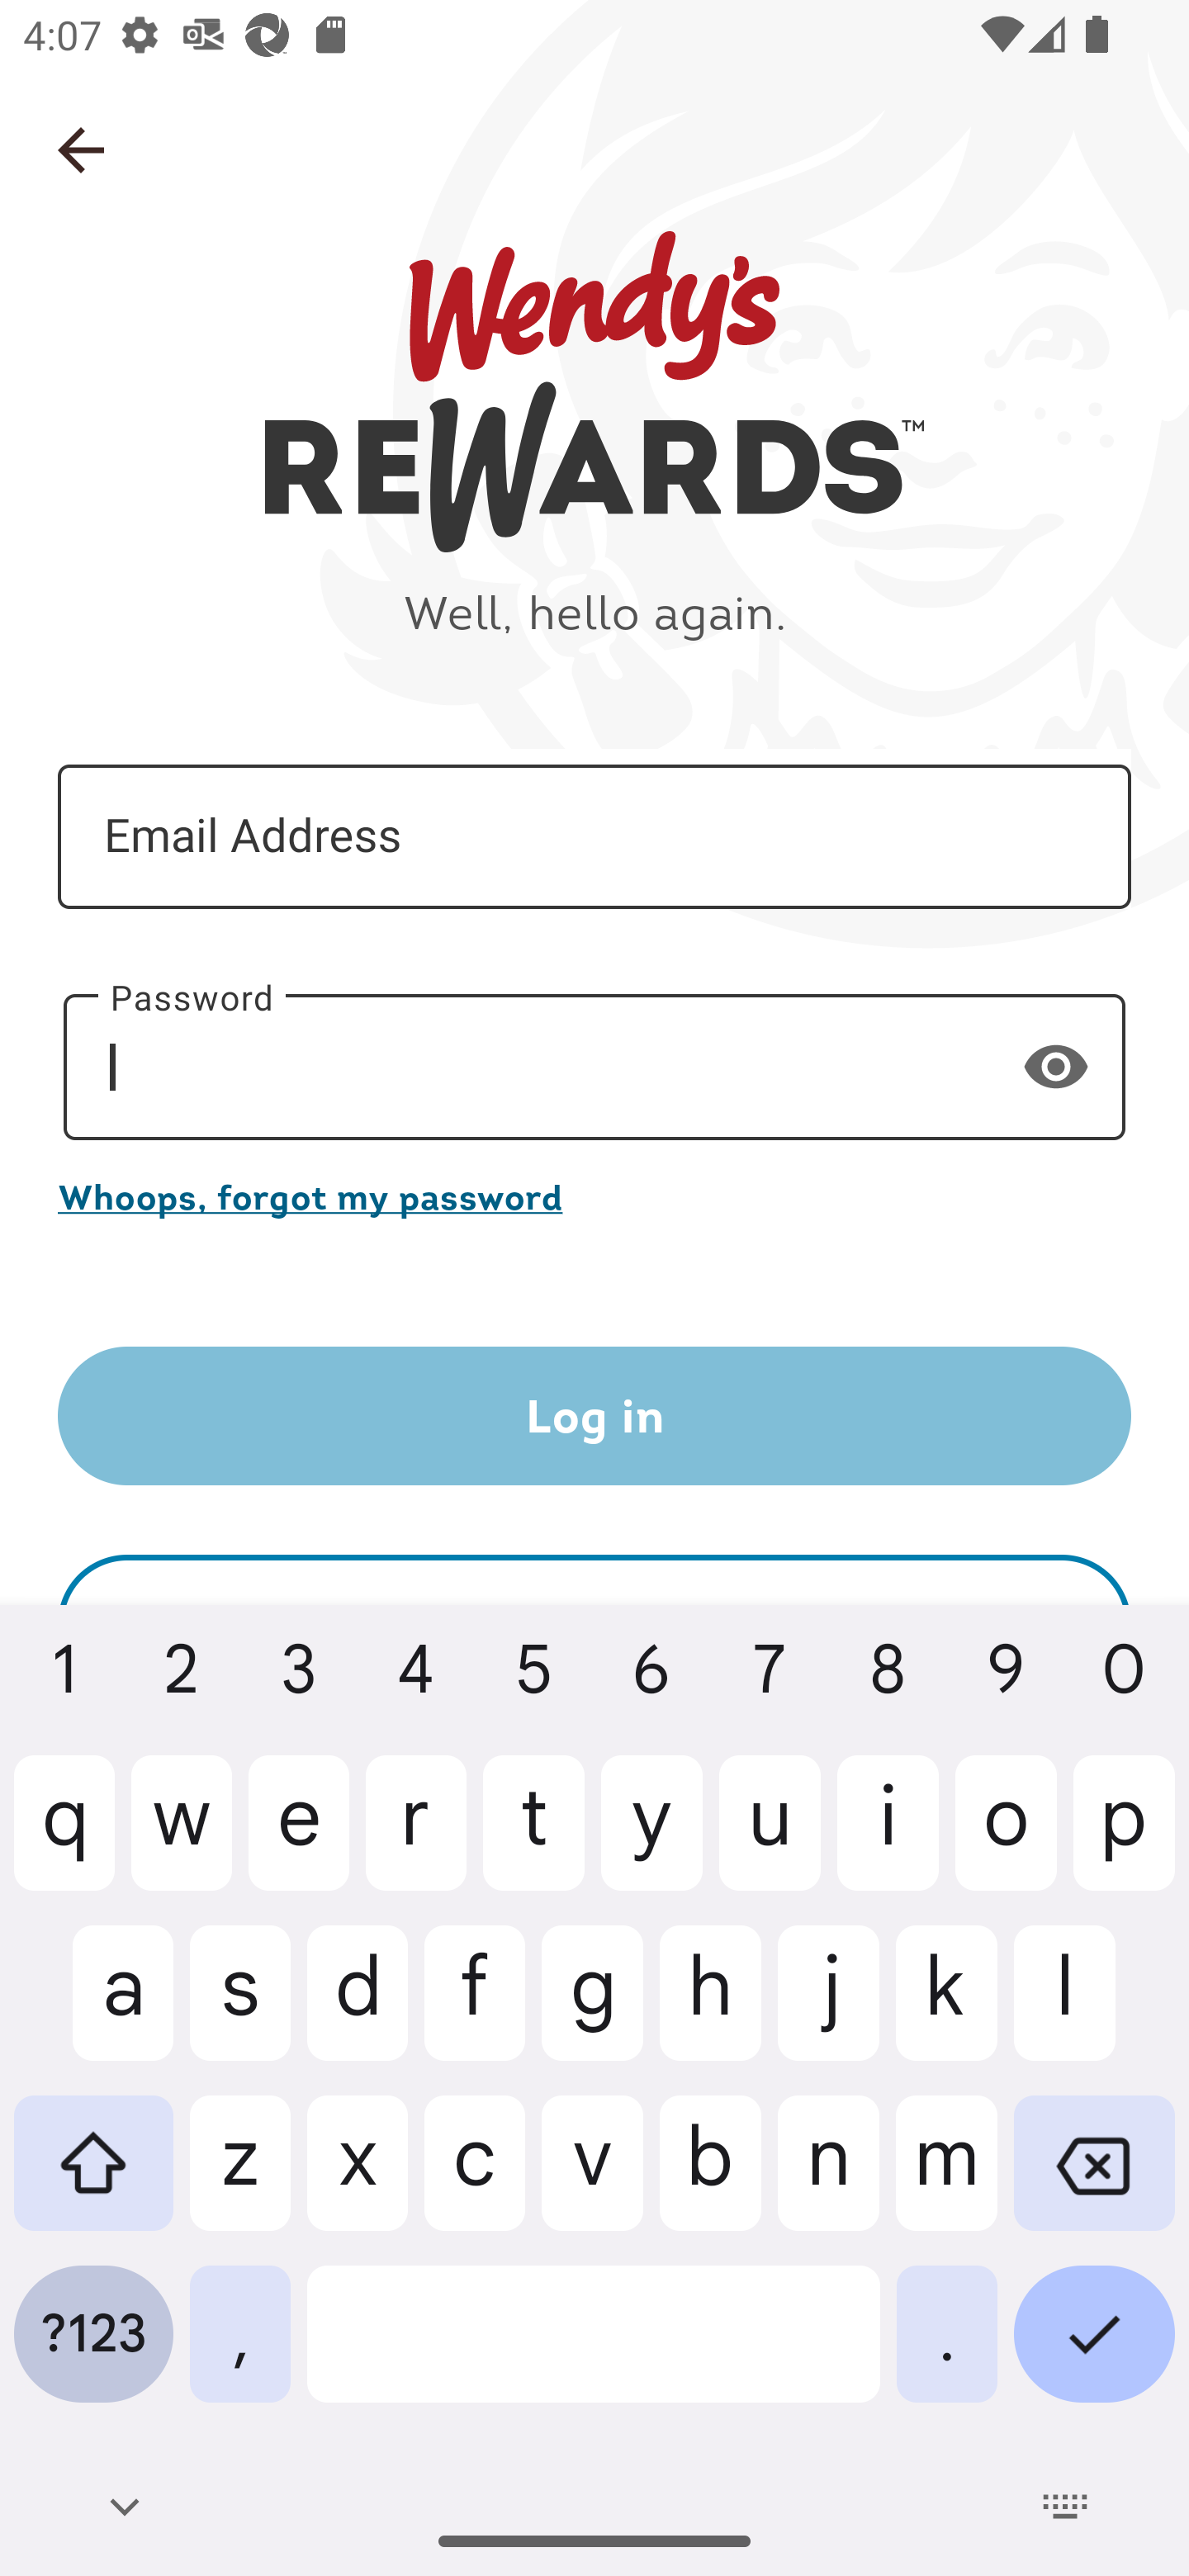 The width and height of the screenshot is (1189, 2576). Describe the element at coordinates (594, 837) in the screenshot. I see `Email Address` at that location.